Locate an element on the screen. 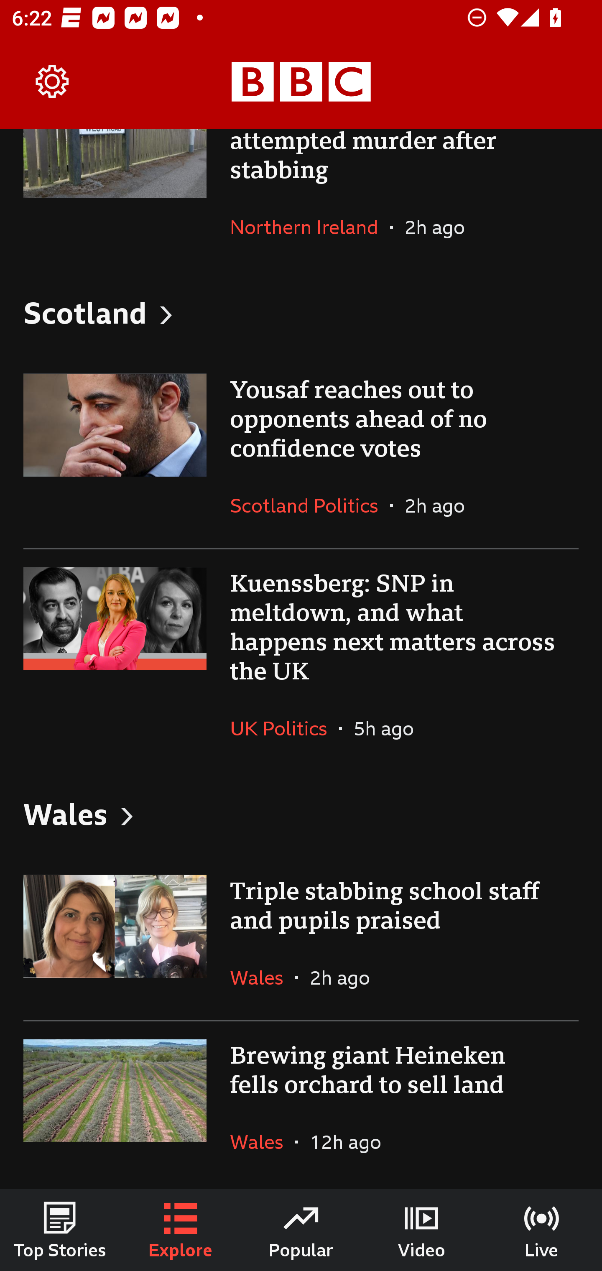  Scotland, Heading Scotland    is located at coordinates (301, 313).